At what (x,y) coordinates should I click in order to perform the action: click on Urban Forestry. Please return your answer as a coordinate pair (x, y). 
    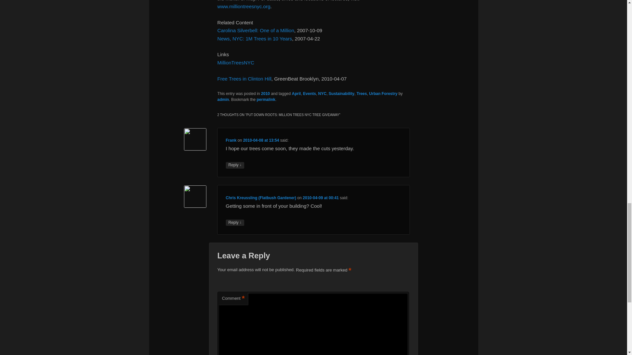
    Looking at the image, I should click on (383, 93).